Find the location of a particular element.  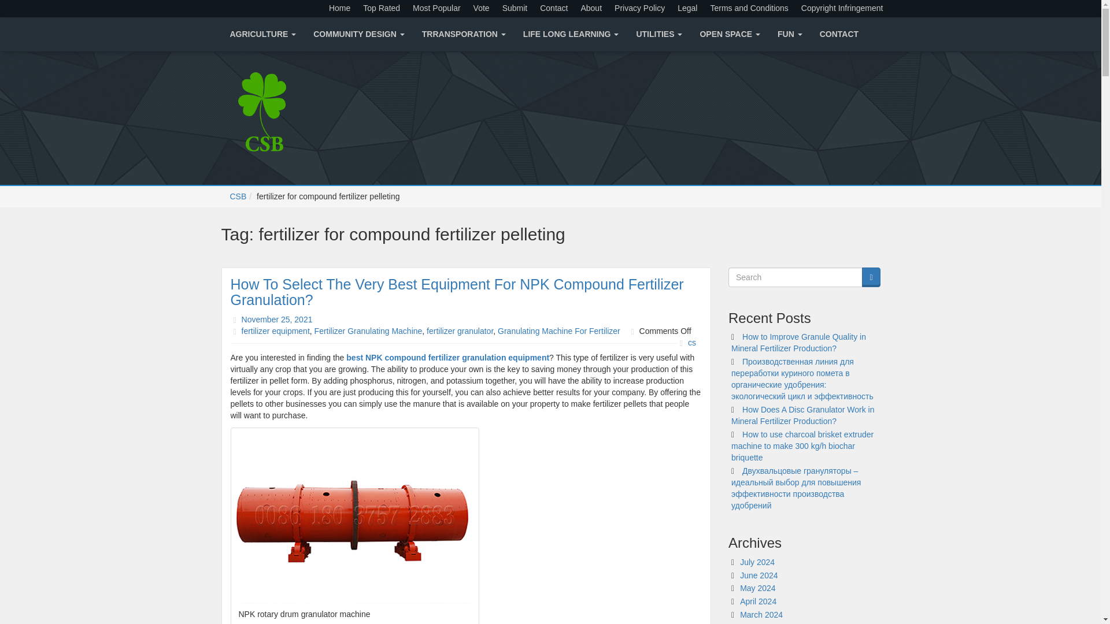

Submit is located at coordinates (515, 9).